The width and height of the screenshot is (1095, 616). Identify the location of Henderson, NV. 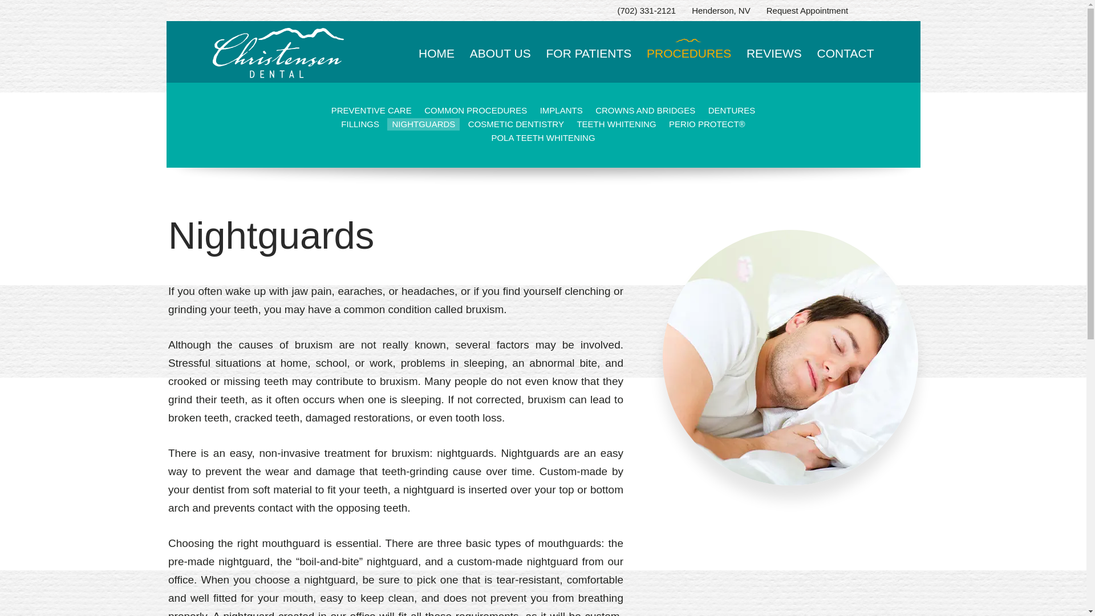
(721, 10).